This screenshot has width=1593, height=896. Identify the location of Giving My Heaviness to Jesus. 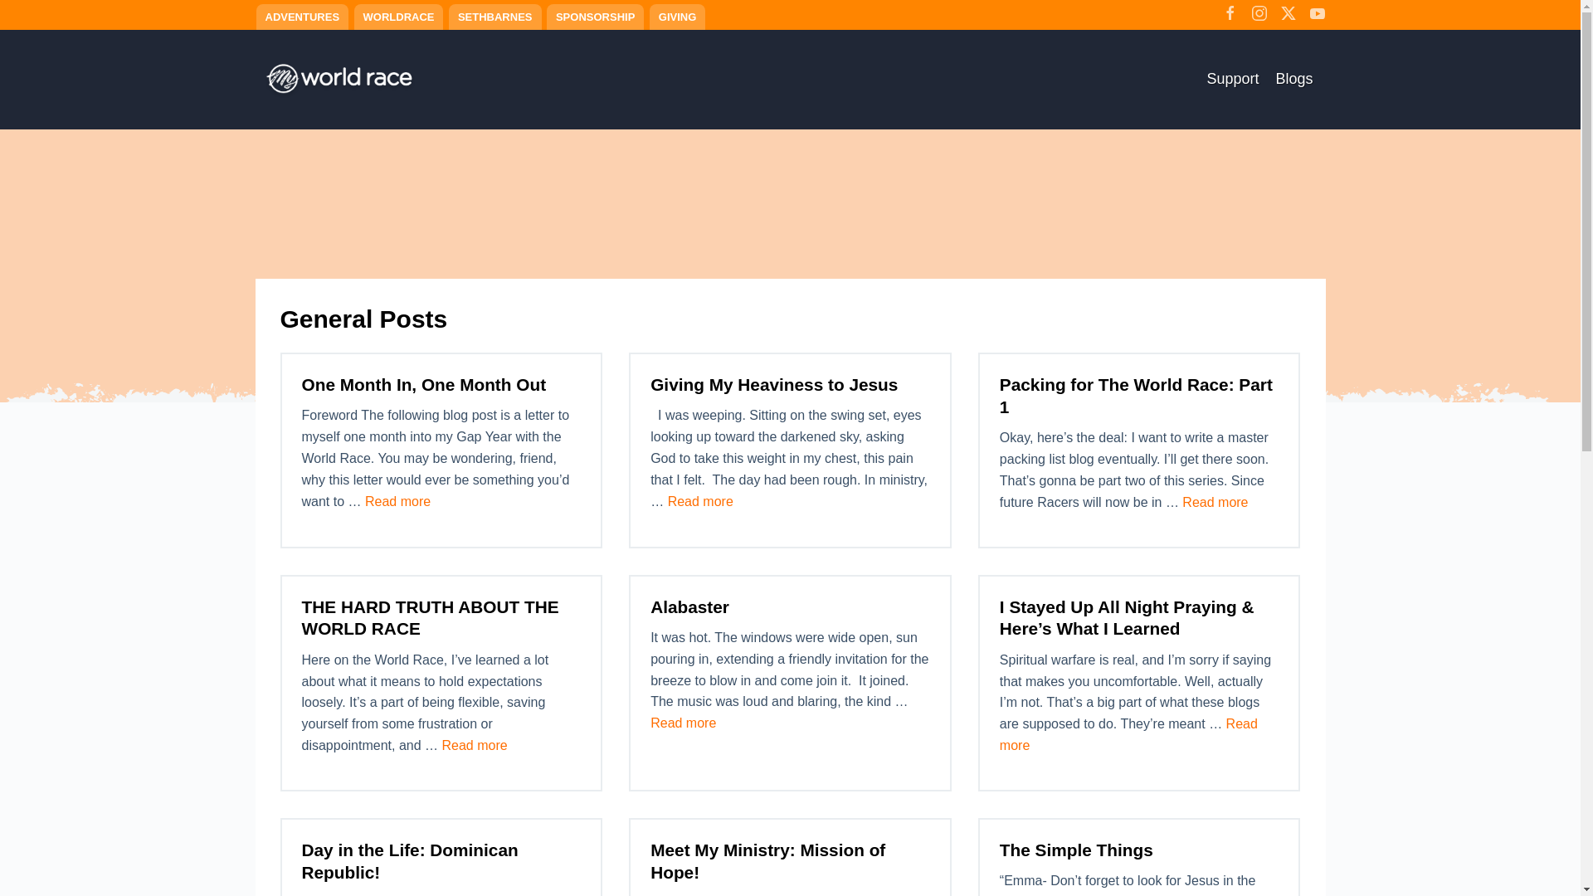
(1077, 850).